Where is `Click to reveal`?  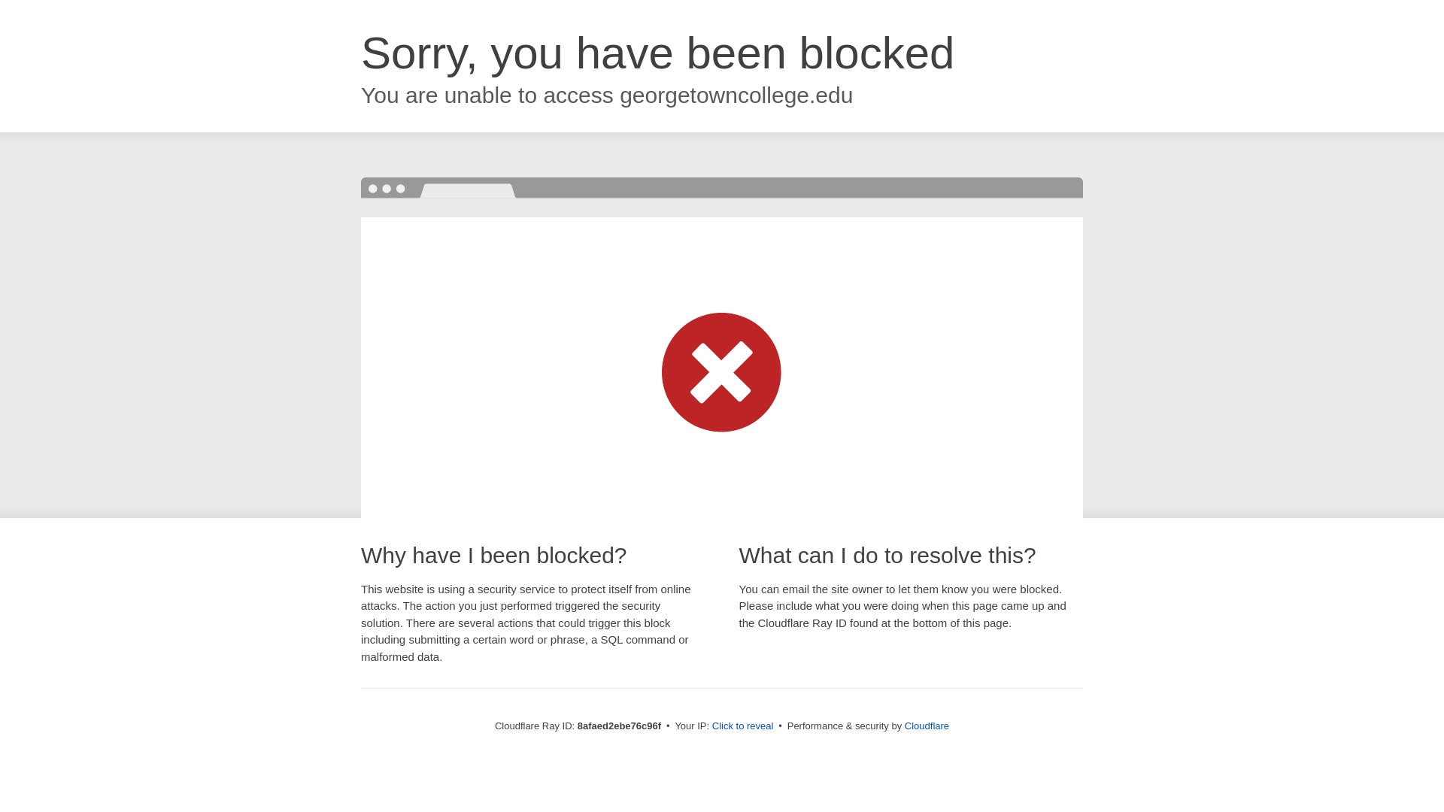 Click to reveal is located at coordinates (743, 726).